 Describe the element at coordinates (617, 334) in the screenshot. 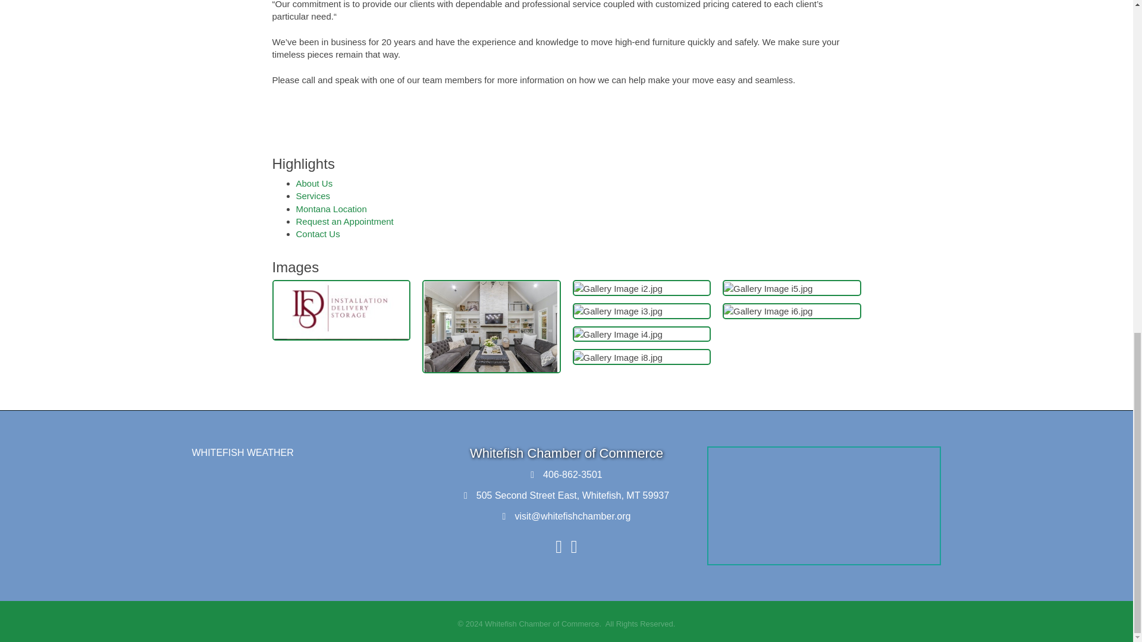

I see `Gallery Image i4.jpg` at that location.